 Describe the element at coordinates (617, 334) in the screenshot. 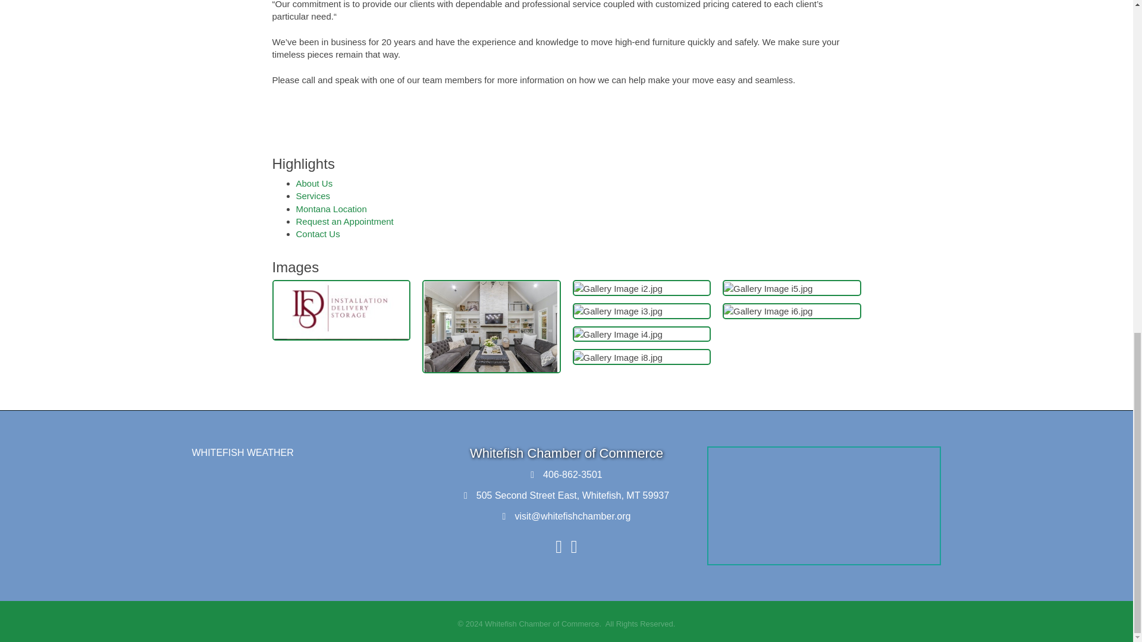

I see `Gallery Image i4.jpg` at that location.